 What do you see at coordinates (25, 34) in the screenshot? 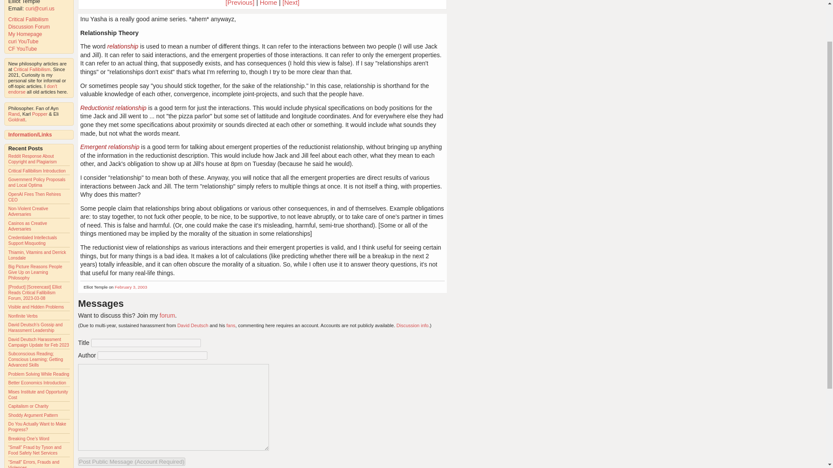
I see `My Homepage` at bounding box center [25, 34].